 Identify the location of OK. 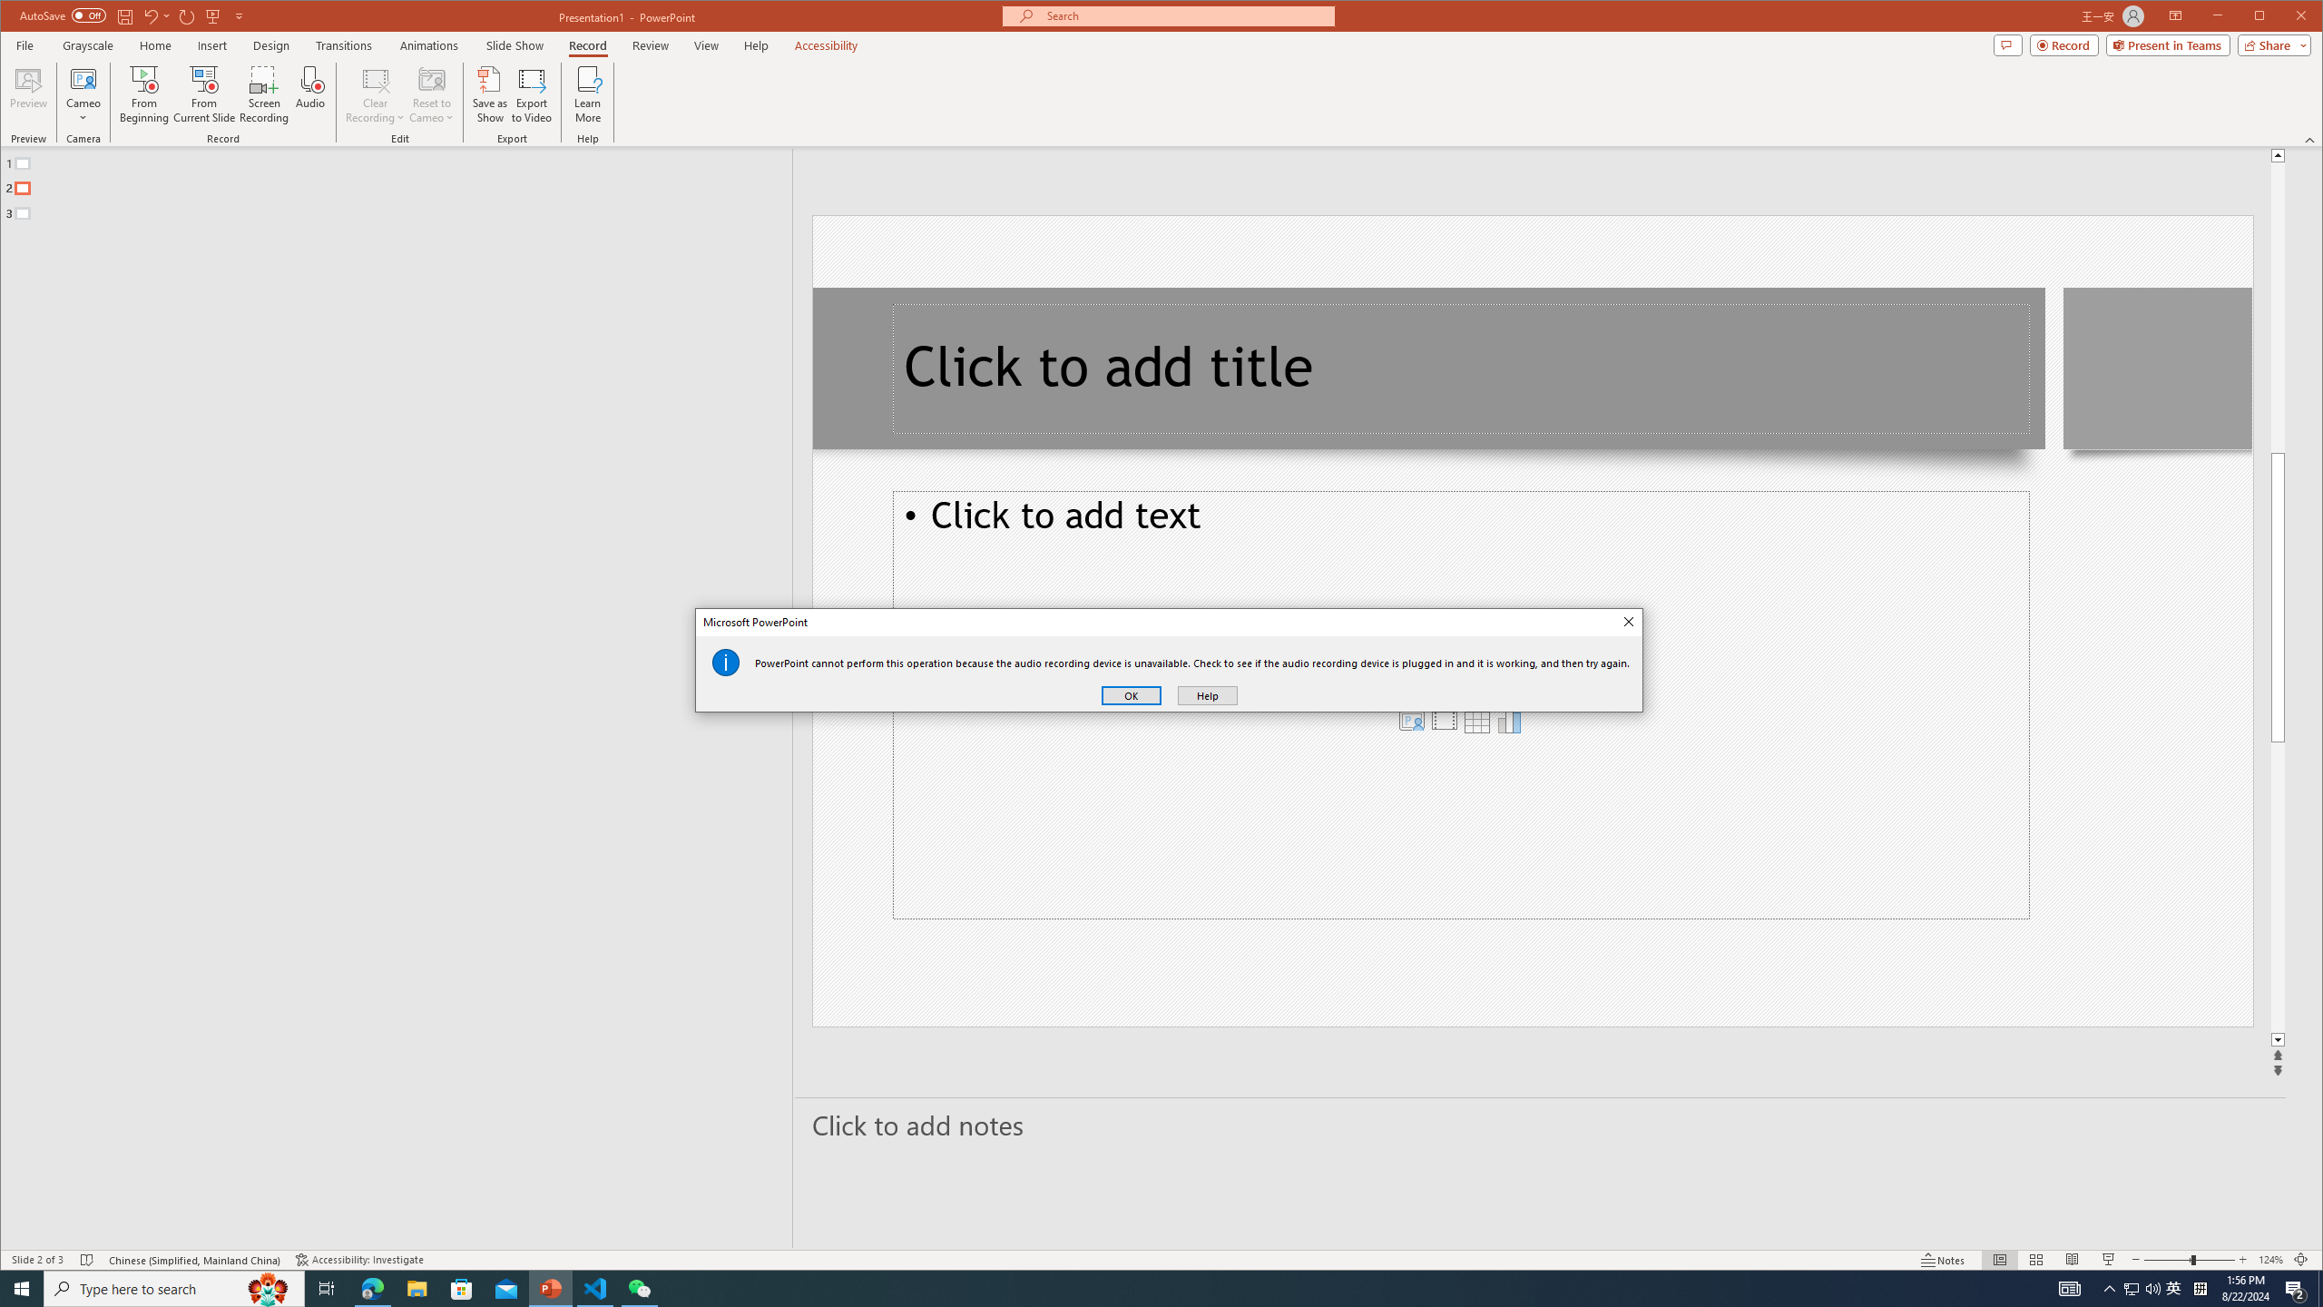
(1131, 695).